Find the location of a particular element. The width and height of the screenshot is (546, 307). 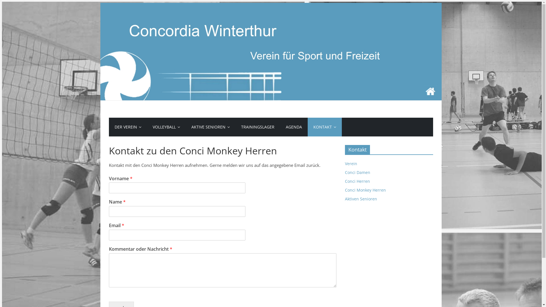

DER VEREIN is located at coordinates (128, 127).